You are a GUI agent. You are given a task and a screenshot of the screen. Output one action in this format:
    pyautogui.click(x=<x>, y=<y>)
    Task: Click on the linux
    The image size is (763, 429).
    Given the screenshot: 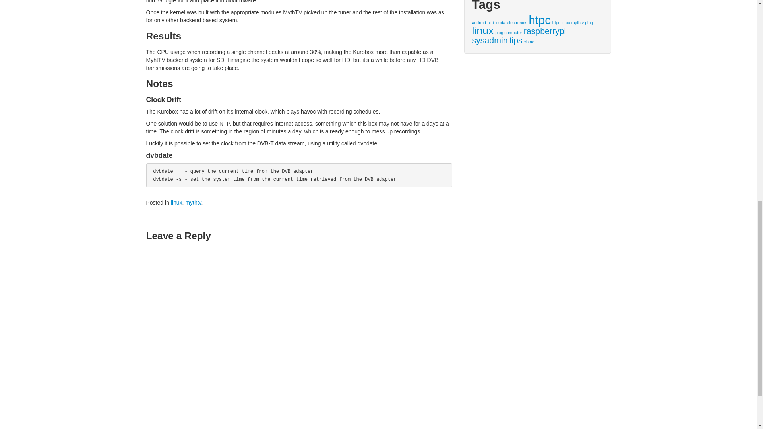 What is the action you would take?
    pyautogui.click(x=176, y=203)
    